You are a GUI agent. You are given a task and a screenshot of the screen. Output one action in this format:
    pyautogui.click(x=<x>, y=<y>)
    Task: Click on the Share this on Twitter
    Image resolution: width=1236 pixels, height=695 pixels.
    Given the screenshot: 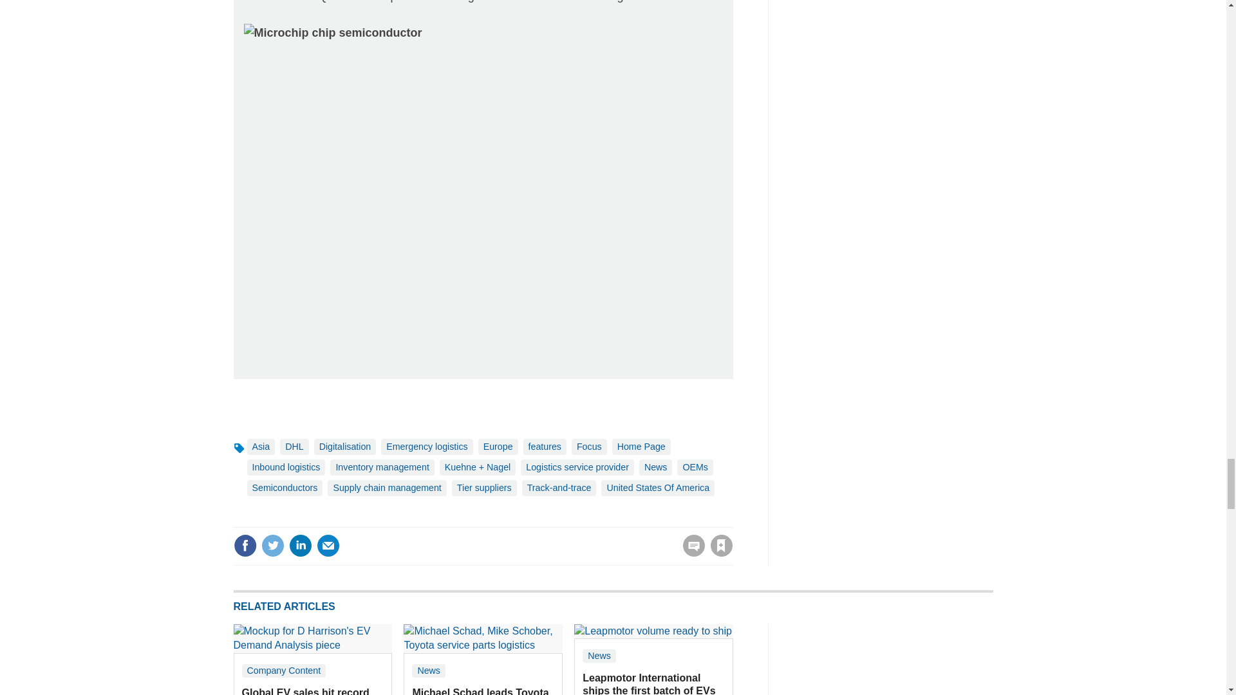 What is the action you would take?
    pyautogui.click(x=272, y=546)
    